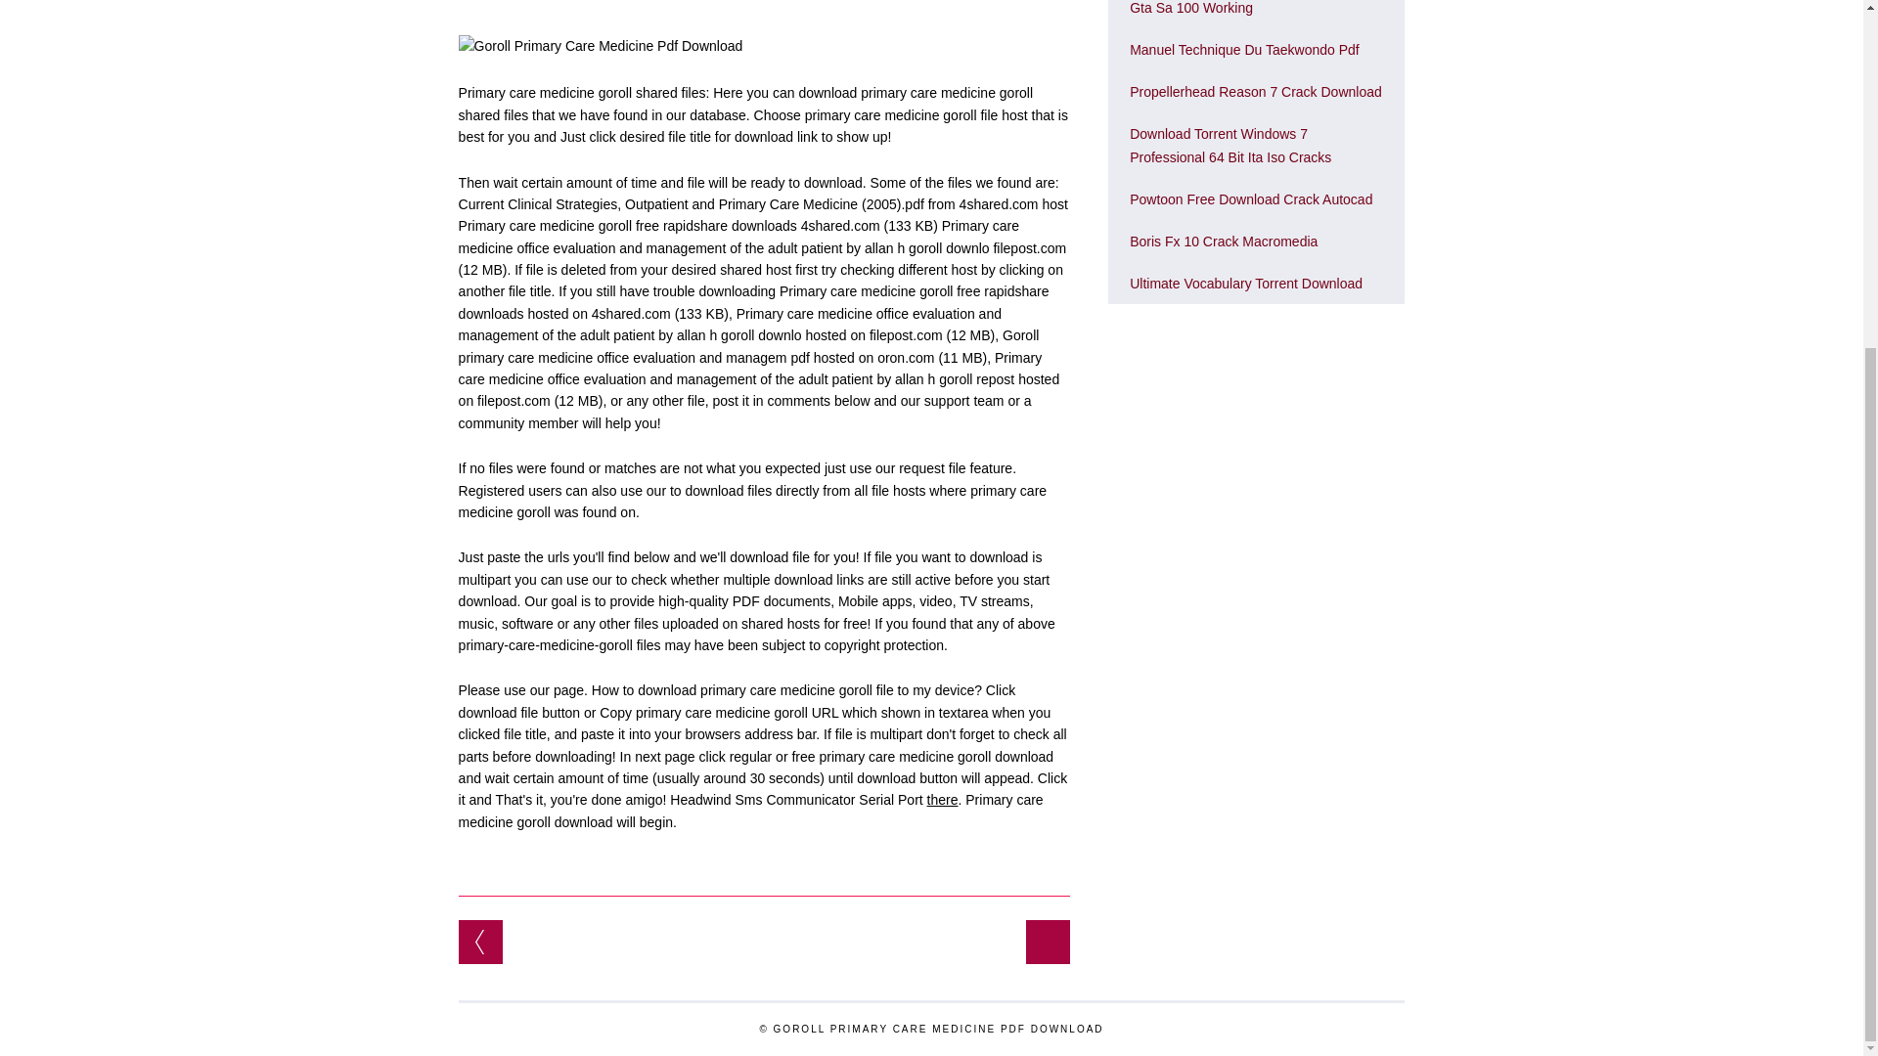  I want to click on Look Goroll Primary Care Medicine Pdf Download, so click(1244, 50).